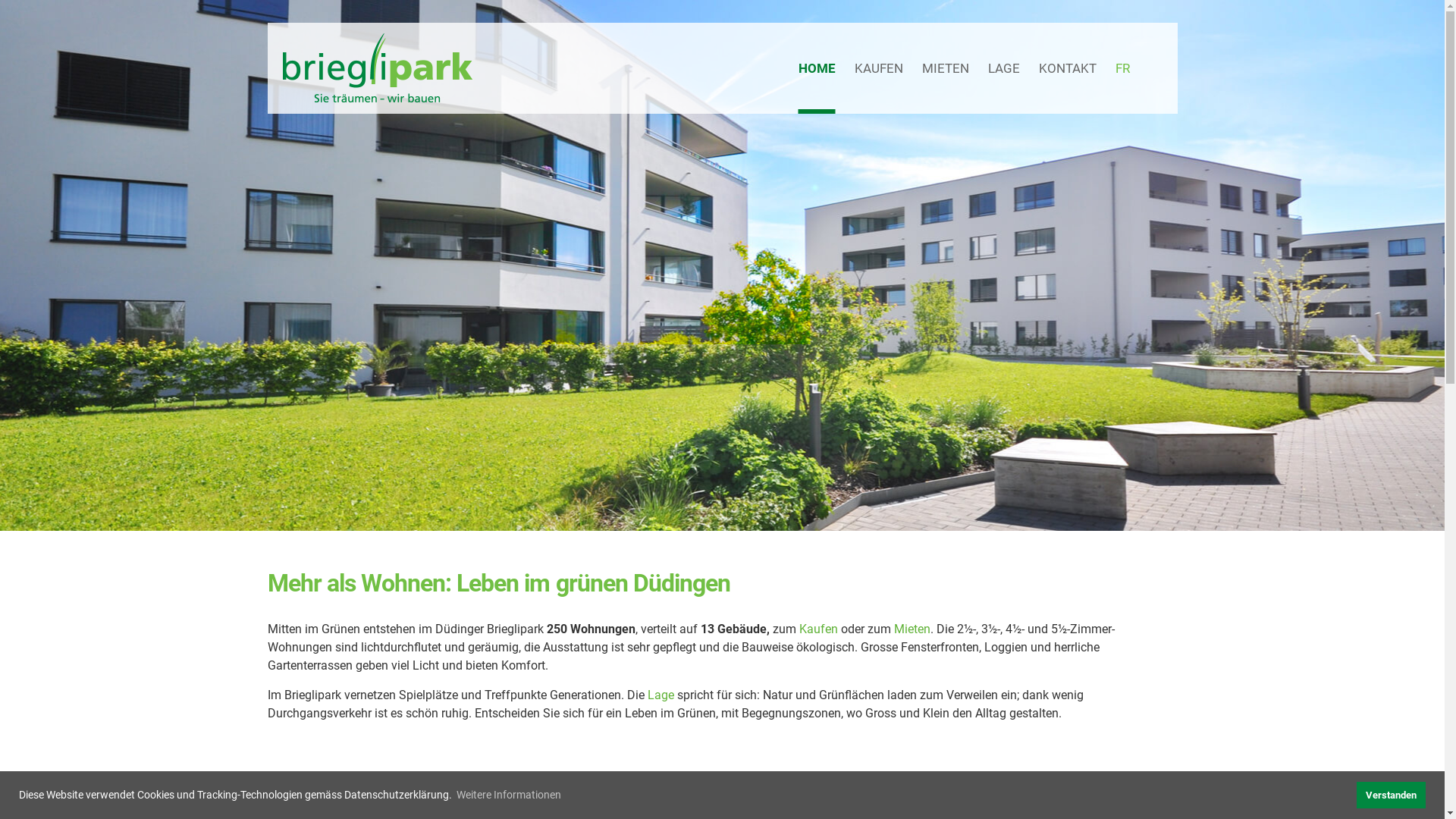 The width and height of the screenshot is (1456, 819). Describe the element at coordinates (819, 629) in the screenshot. I see `Kaufen` at that location.